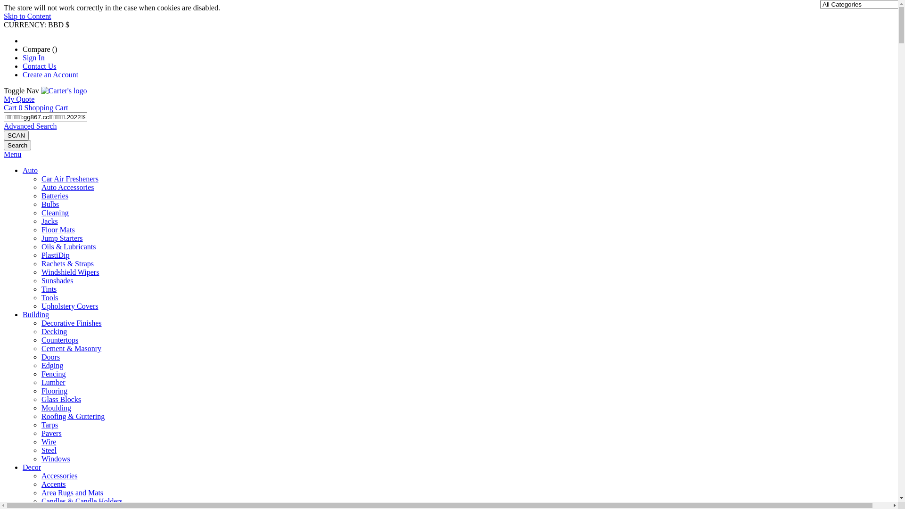 This screenshot has width=905, height=509. I want to click on Edging, so click(52, 366).